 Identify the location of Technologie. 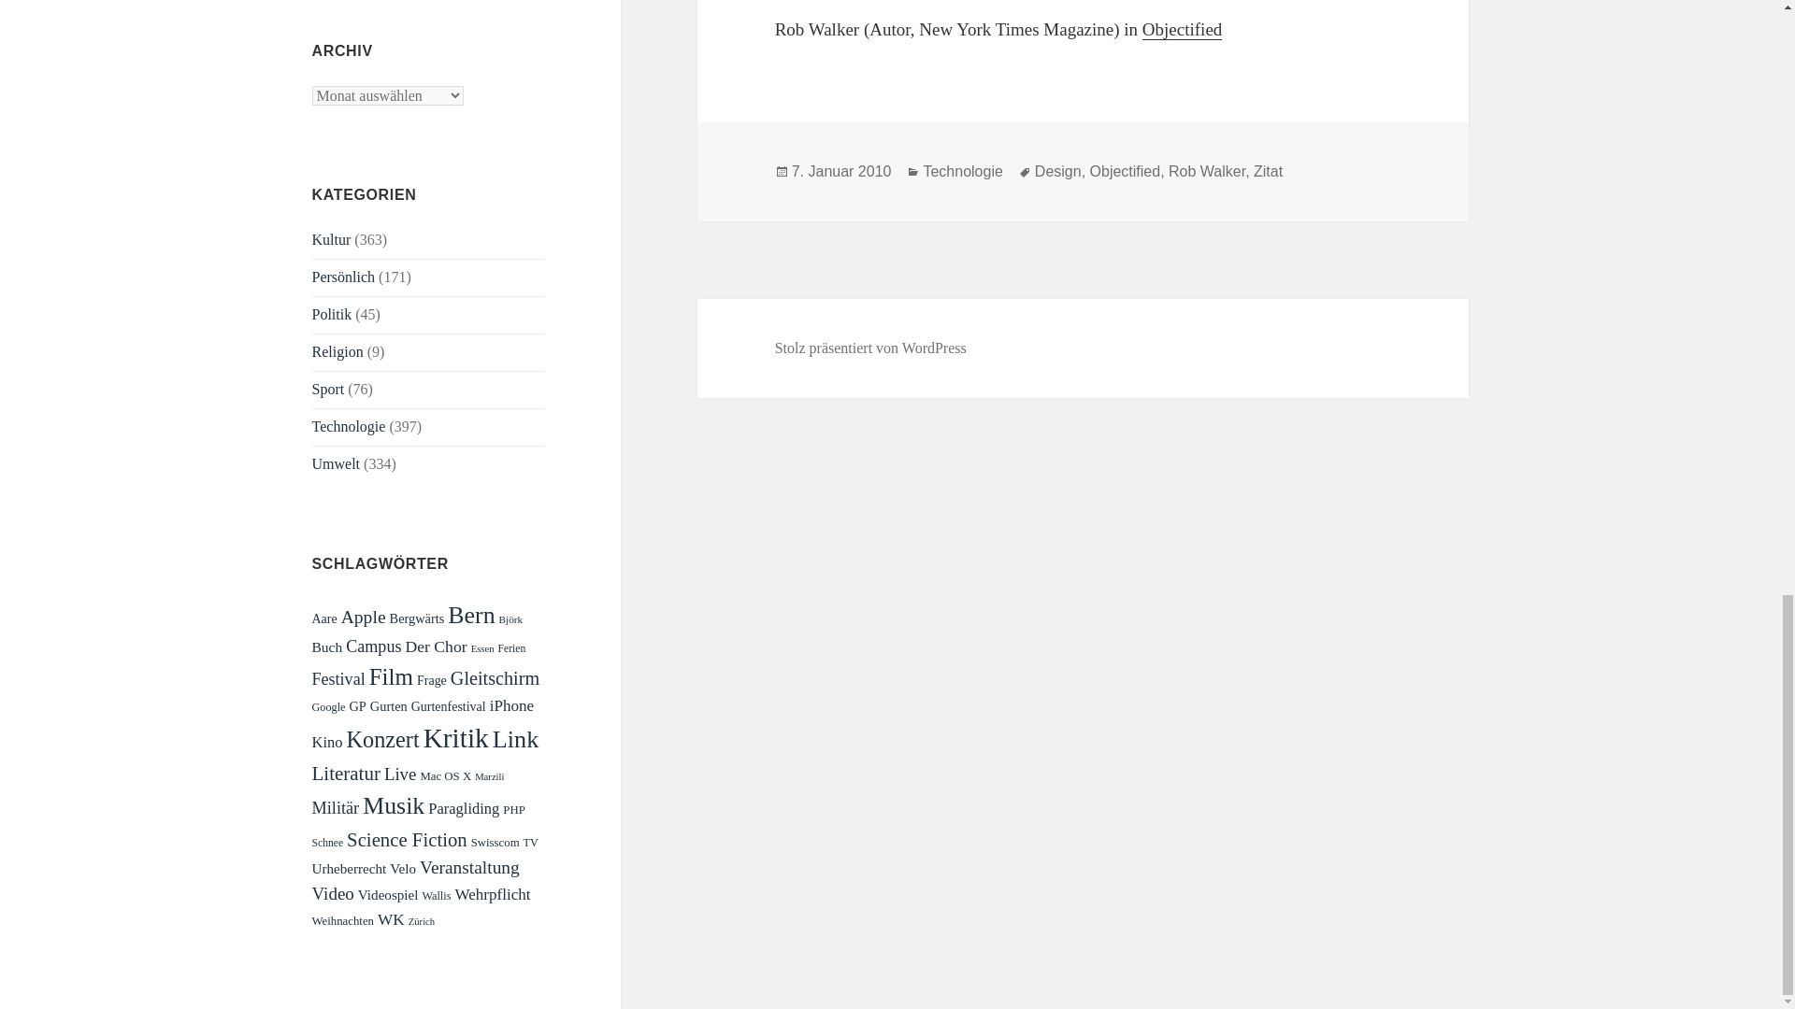
(349, 426).